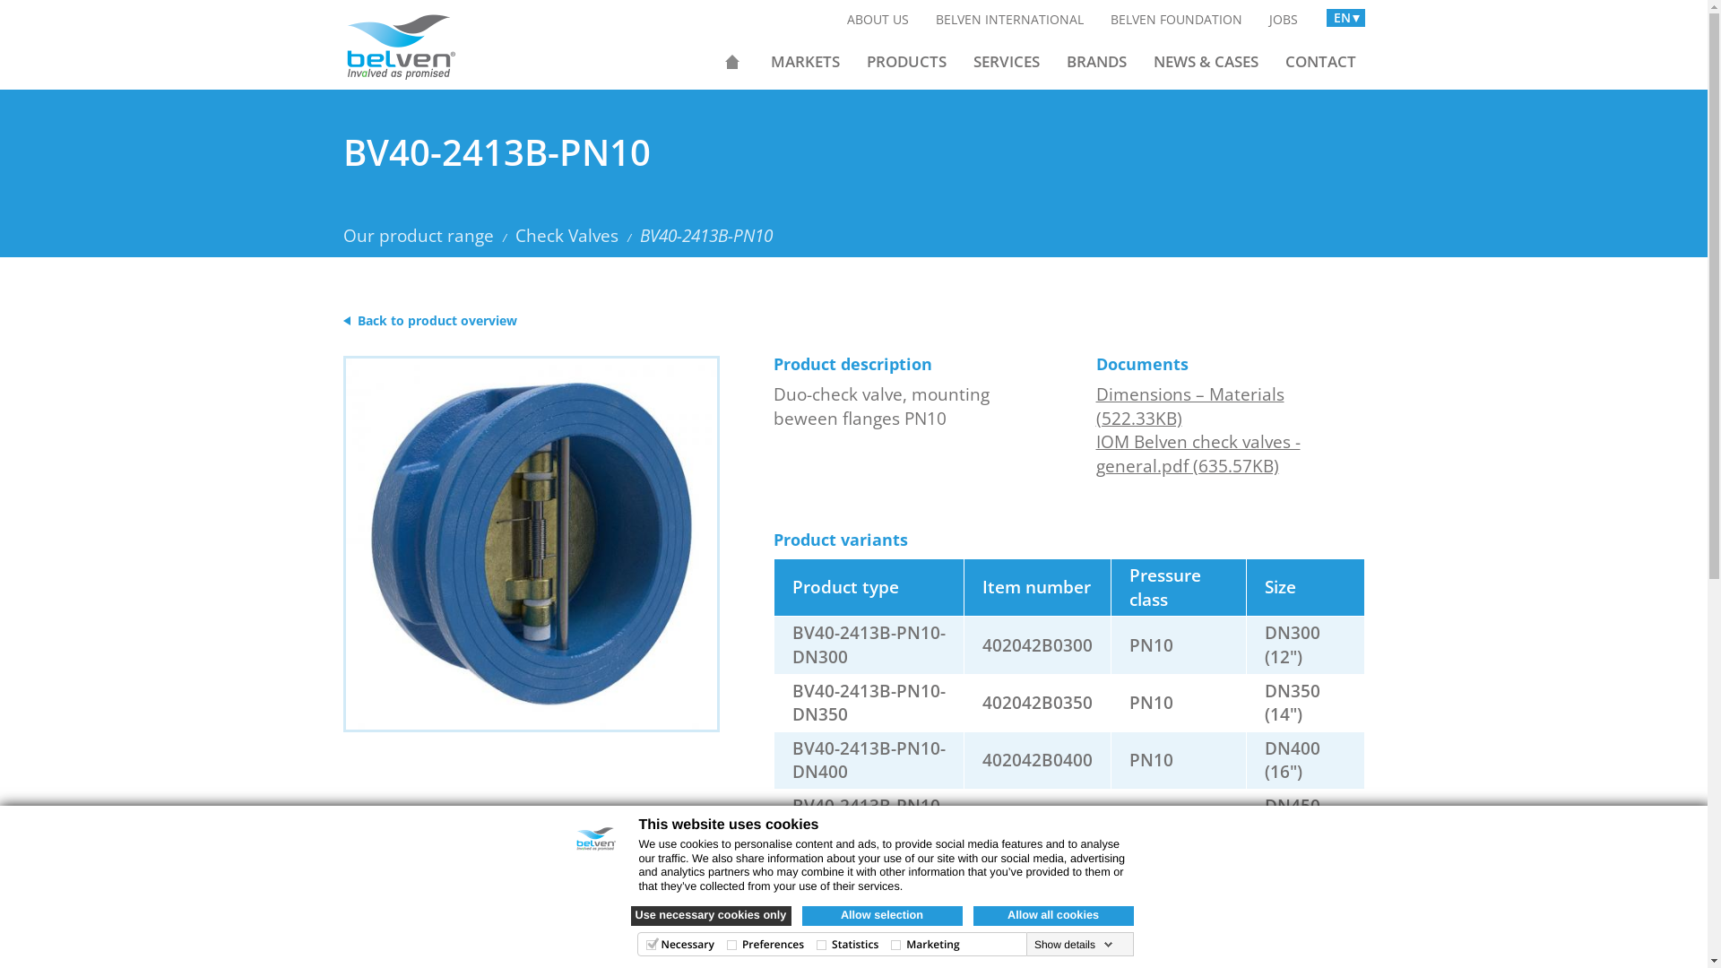  I want to click on HOME, so click(732, 61).